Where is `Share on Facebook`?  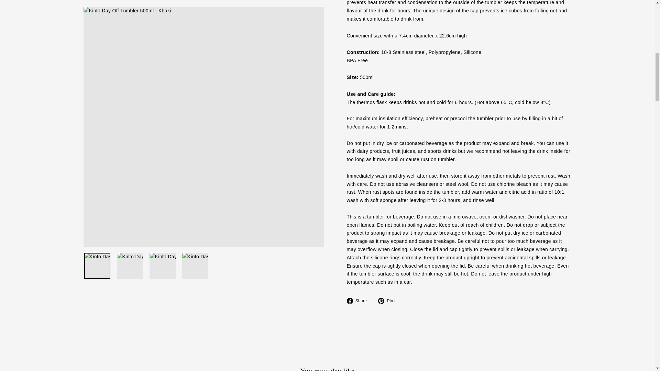 Share on Facebook is located at coordinates (359, 301).